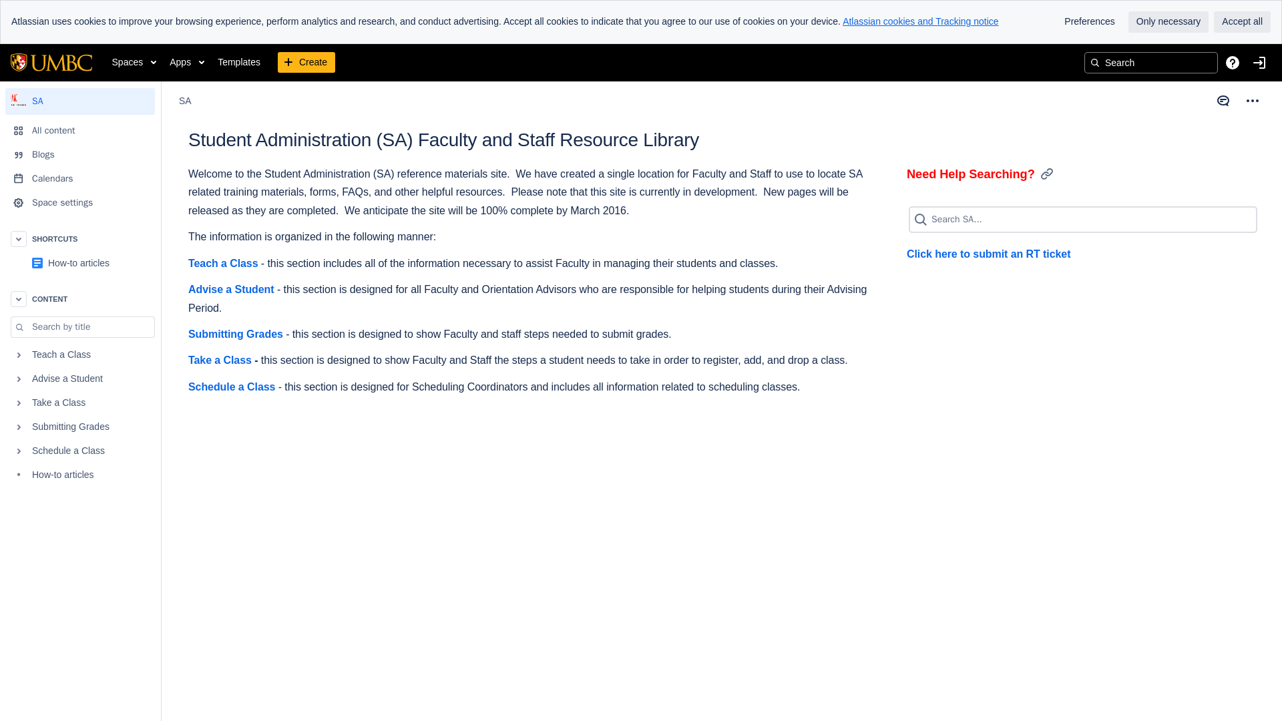 This screenshot has width=1282, height=721. Describe the element at coordinates (134, 63) in the screenshot. I see `Spaces` at that location.